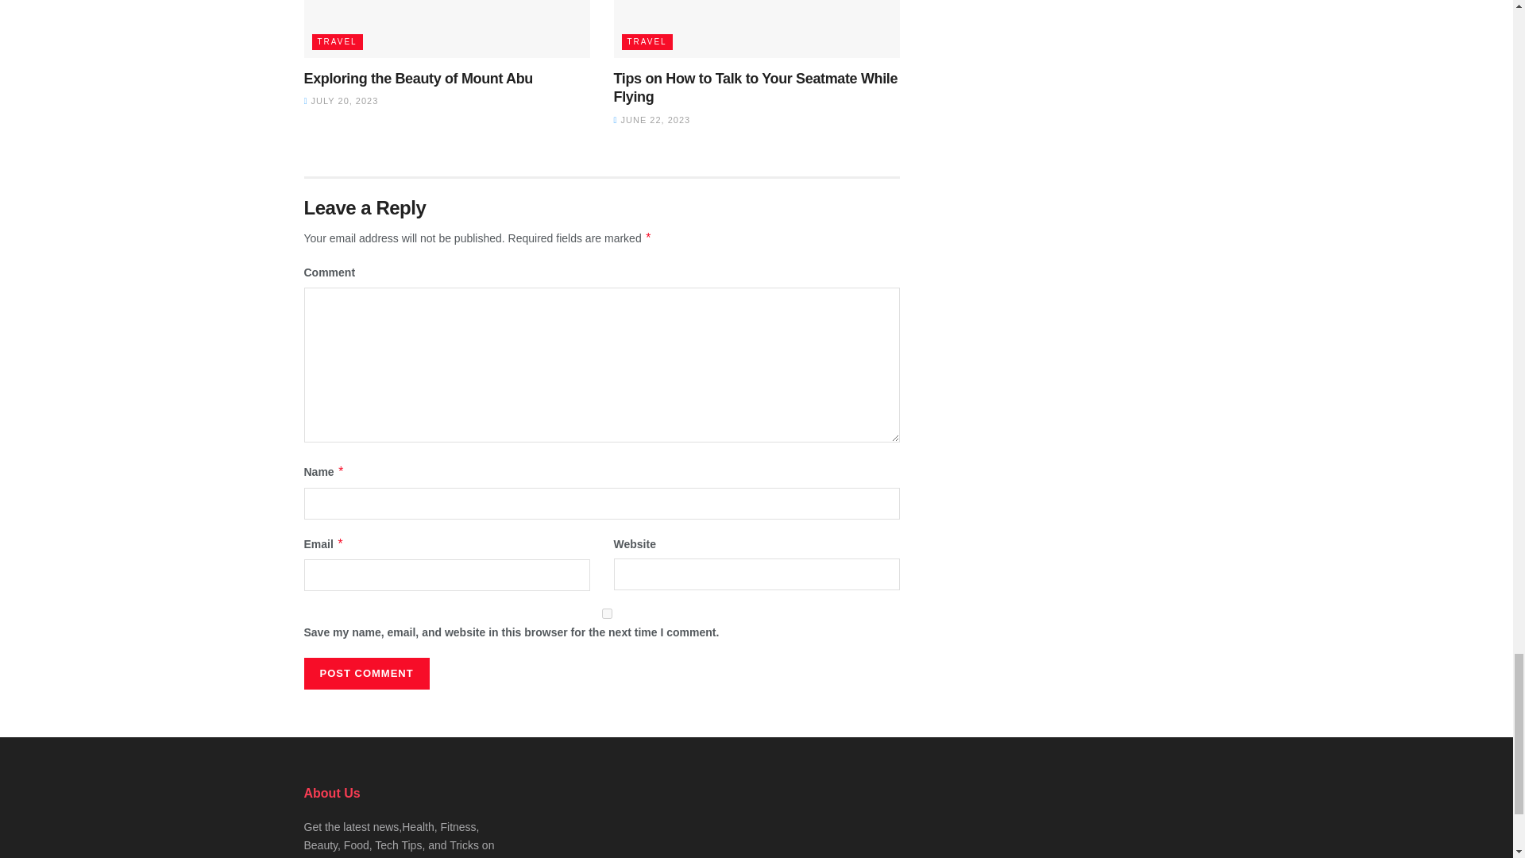 The image size is (1525, 858). I want to click on yes, so click(607, 613).